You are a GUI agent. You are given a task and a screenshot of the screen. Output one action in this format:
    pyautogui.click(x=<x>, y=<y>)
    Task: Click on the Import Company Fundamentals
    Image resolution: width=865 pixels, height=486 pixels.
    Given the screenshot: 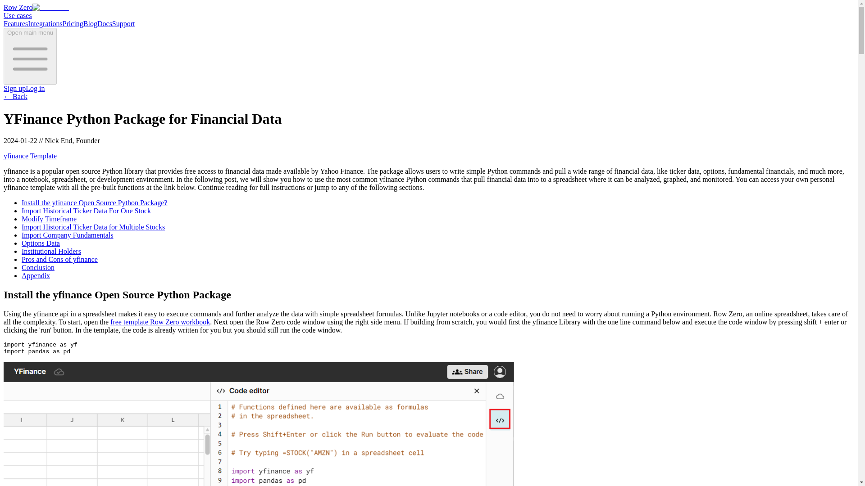 What is the action you would take?
    pyautogui.click(x=68, y=235)
    